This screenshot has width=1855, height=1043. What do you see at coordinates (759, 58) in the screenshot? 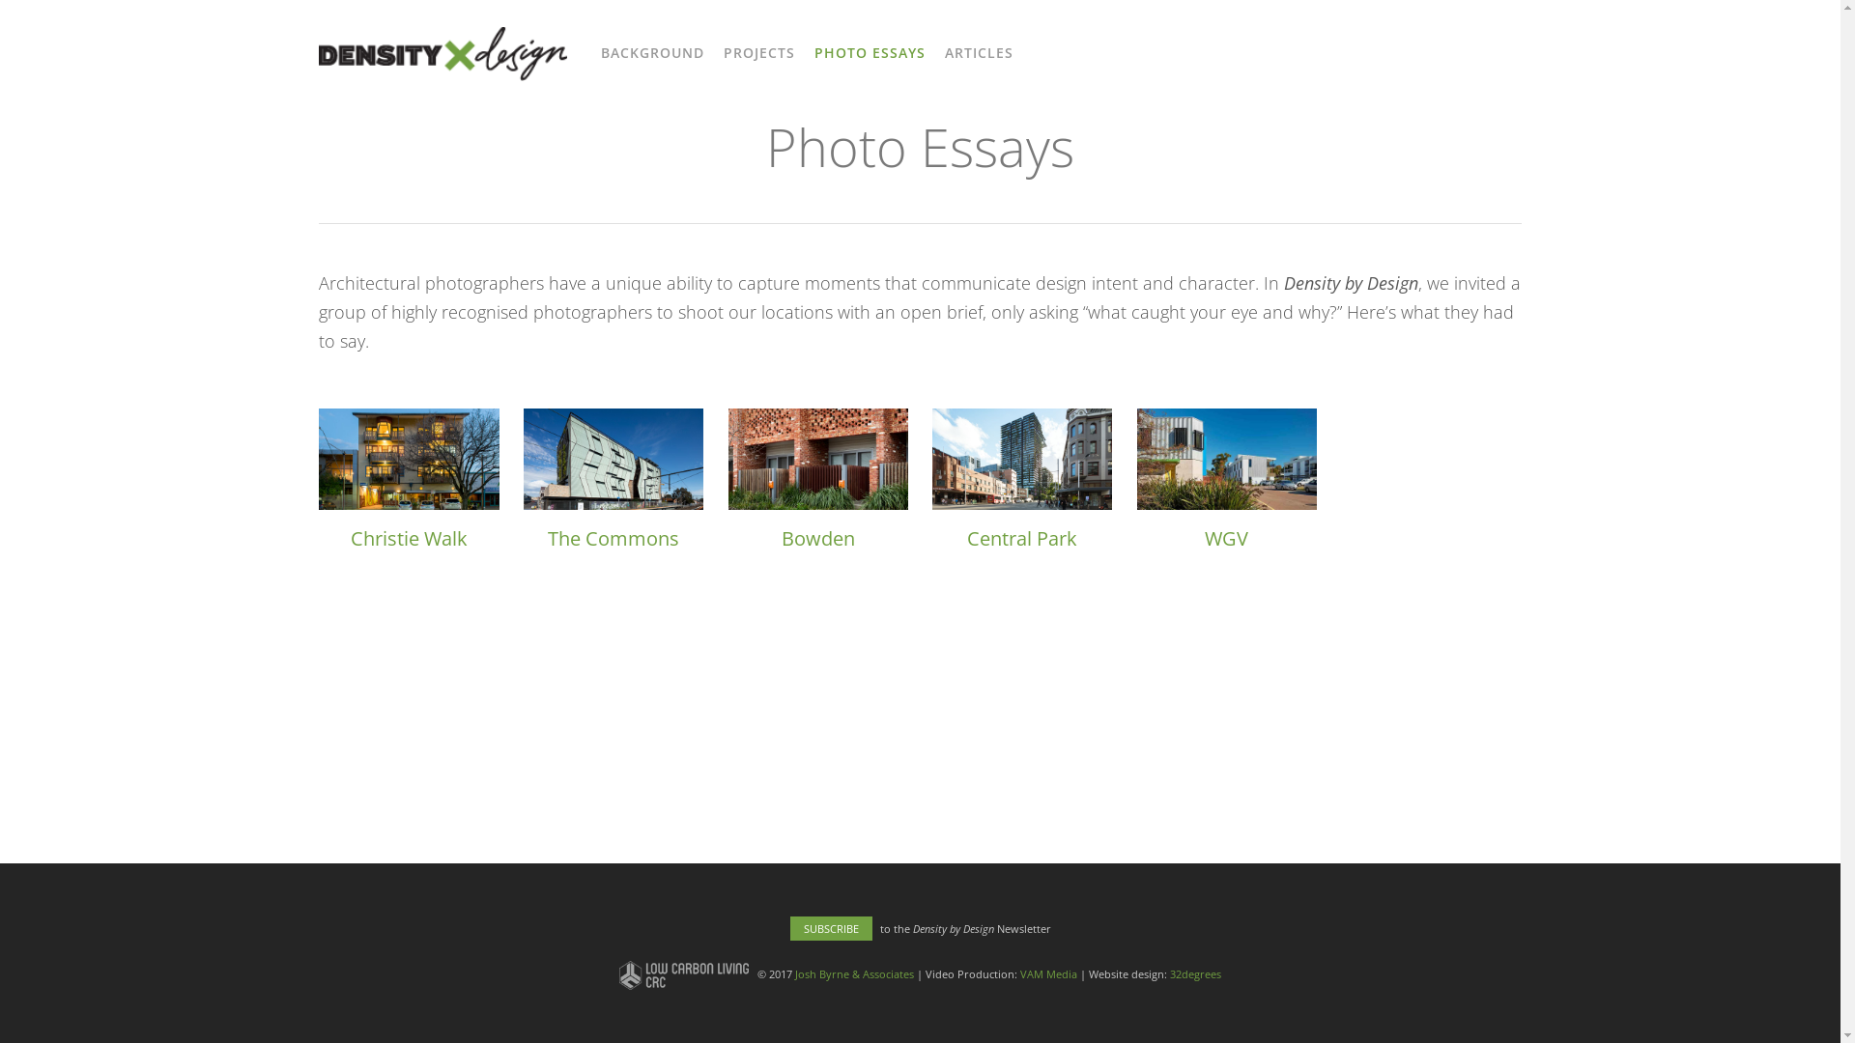
I see `PROJECTS` at bounding box center [759, 58].